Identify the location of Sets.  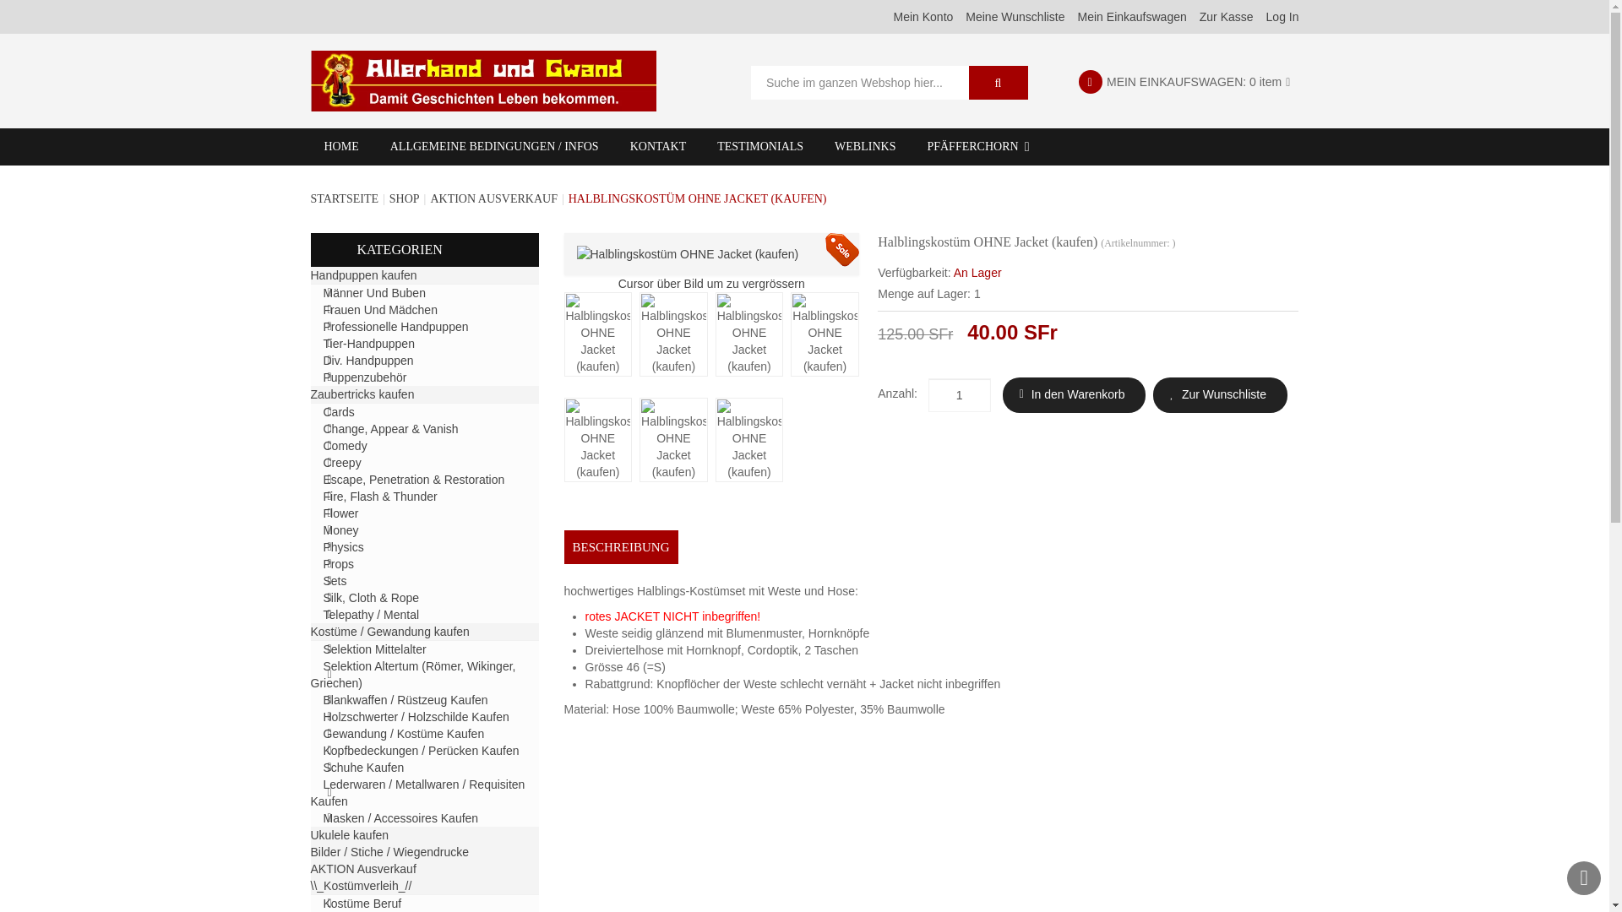
(335, 581).